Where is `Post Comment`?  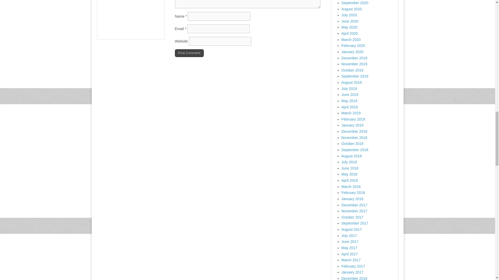
Post Comment is located at coordinates (189, 53).